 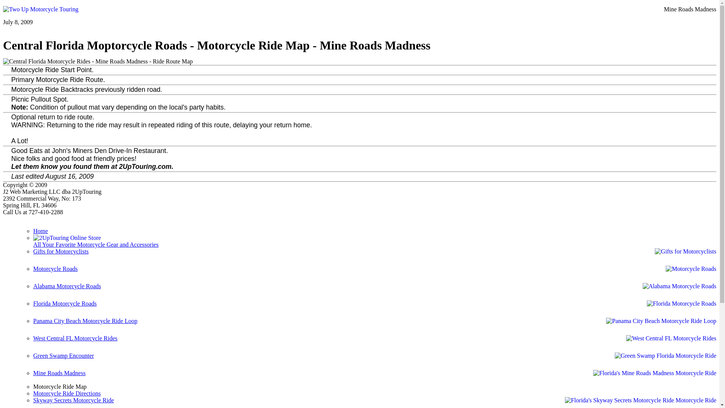 What do you see at coordinates (375, 309) in the screenshot?
I see `Florida Motorcycle Roads` at bounding box center [375, 309].